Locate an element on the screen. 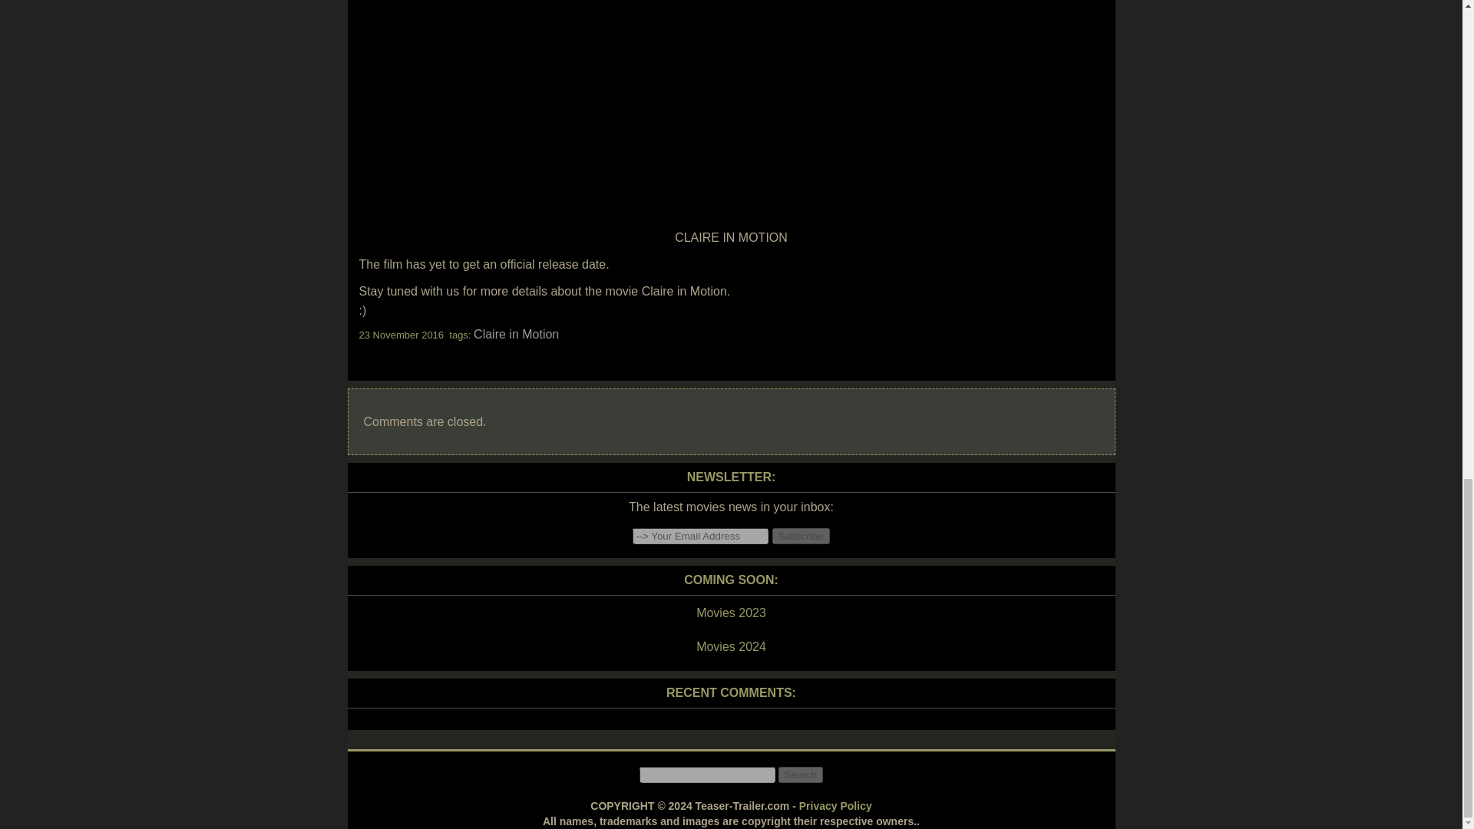  Privacy Policy is located at coordinates (835, 806).